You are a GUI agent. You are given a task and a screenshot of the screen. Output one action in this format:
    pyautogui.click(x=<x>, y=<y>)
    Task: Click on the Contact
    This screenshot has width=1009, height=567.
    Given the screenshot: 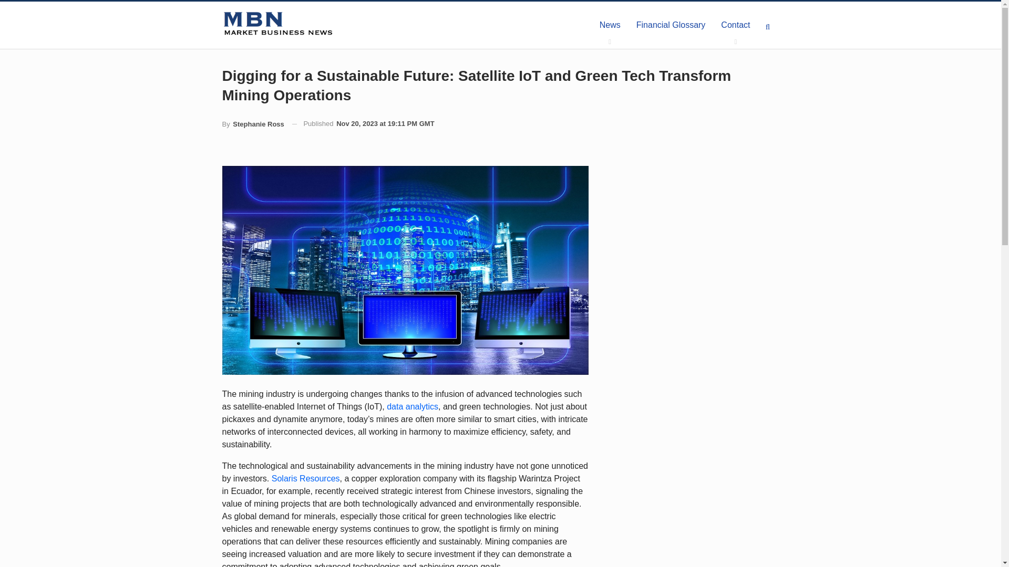 What is the action you would take?
    pyautogui.click(x=735, y=25)
    